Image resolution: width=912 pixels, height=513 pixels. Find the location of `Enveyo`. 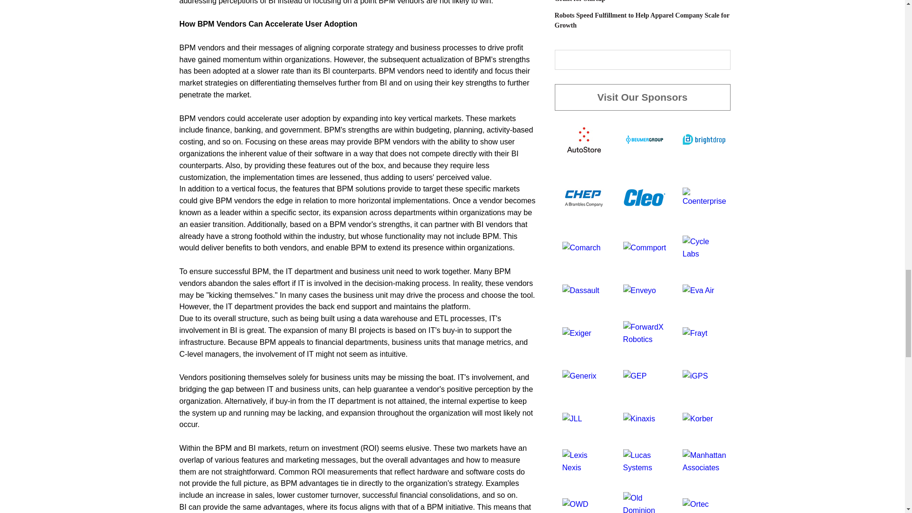

Enveyo is located at coordinates (639, 290).